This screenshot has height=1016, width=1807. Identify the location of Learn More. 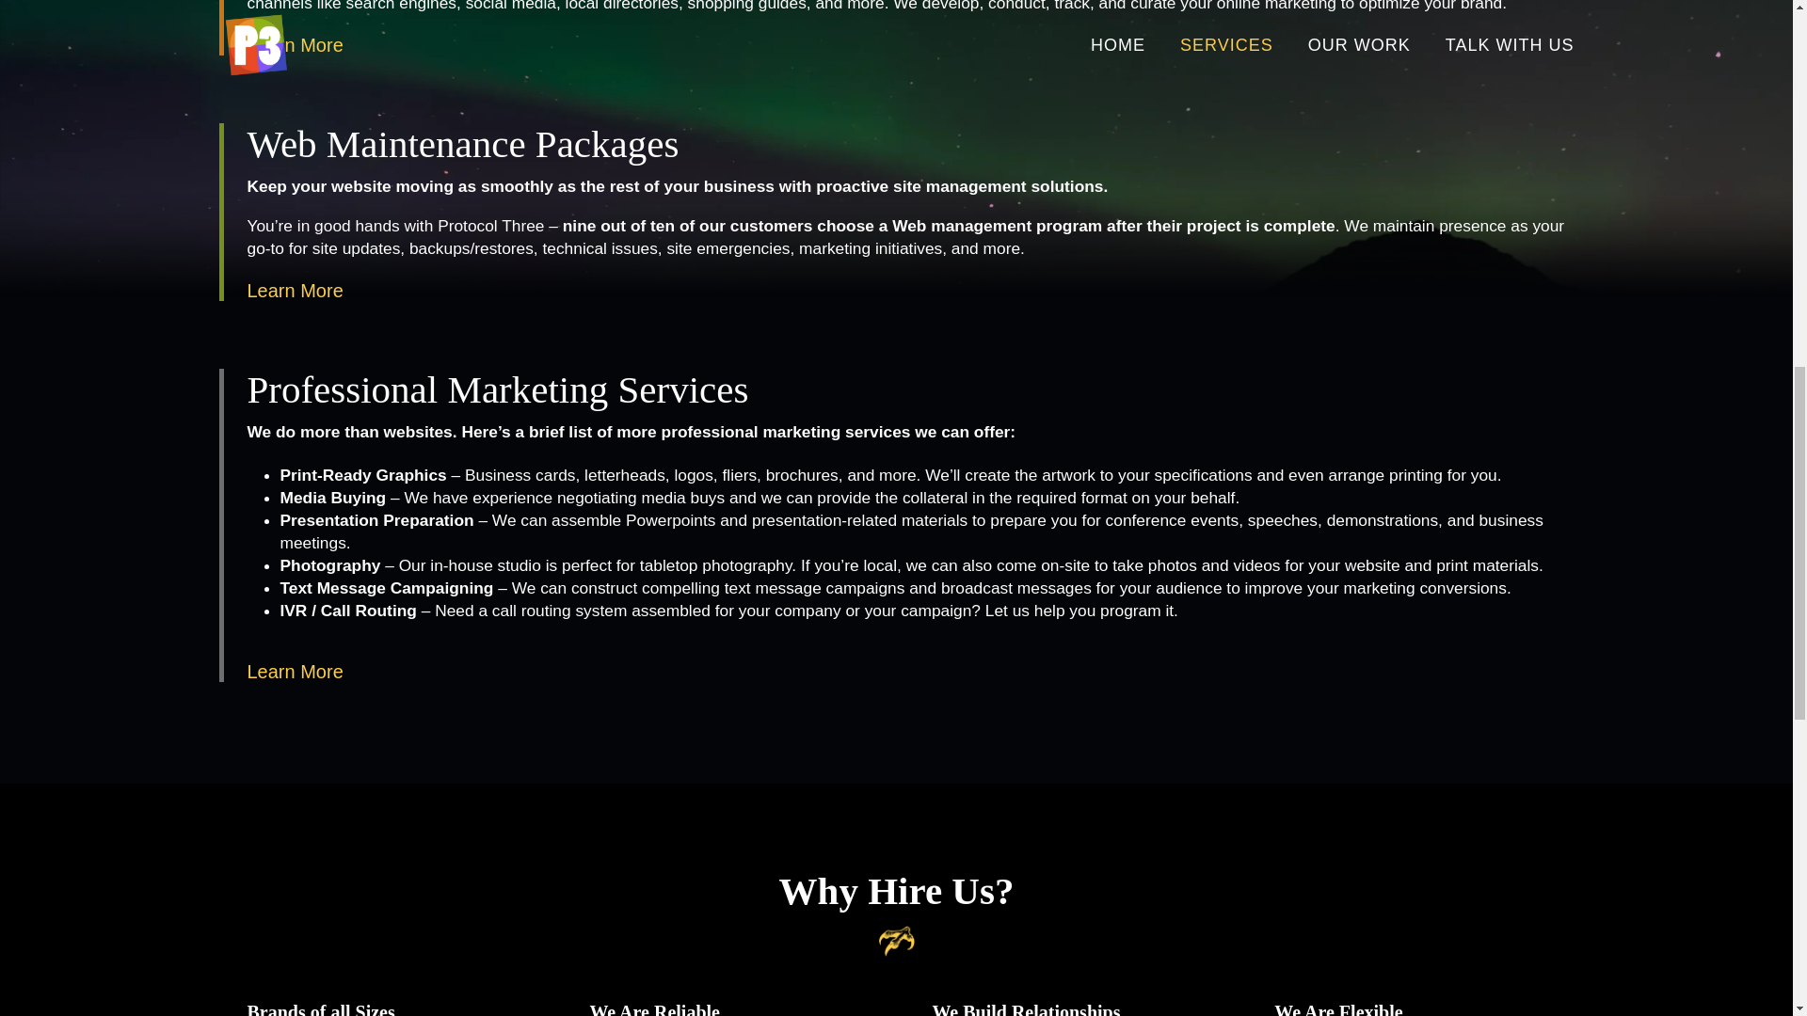
(294, 45).